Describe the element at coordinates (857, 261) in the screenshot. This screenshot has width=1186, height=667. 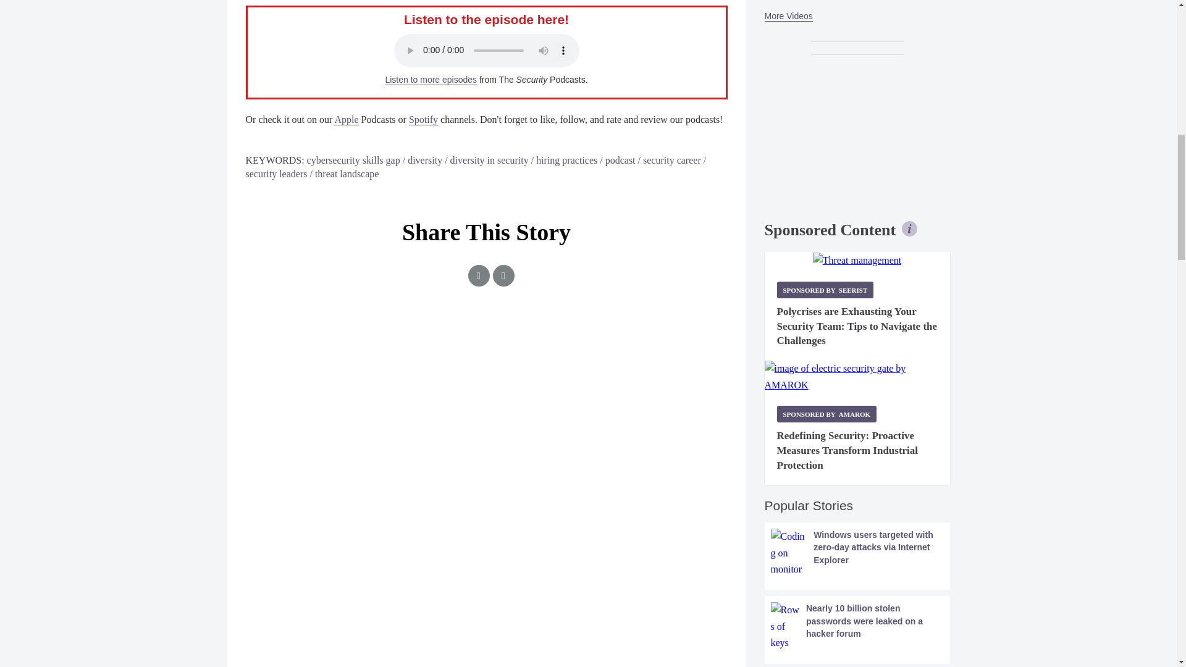
I see `Threat management` at that location.